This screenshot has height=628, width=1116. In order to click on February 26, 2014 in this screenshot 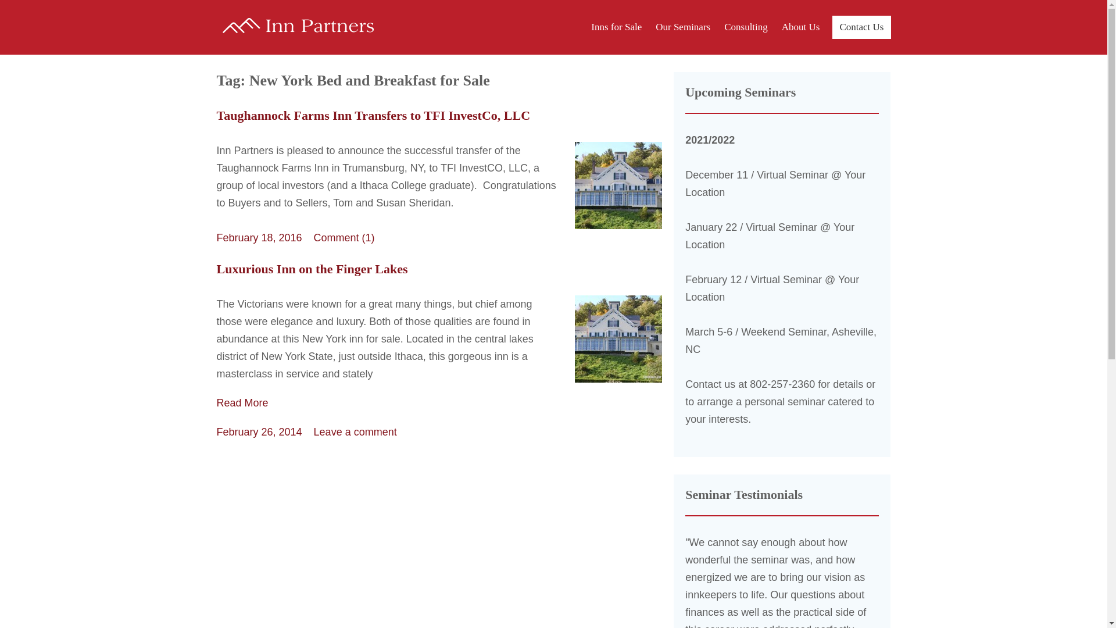, I will do `click(259, 431)`.